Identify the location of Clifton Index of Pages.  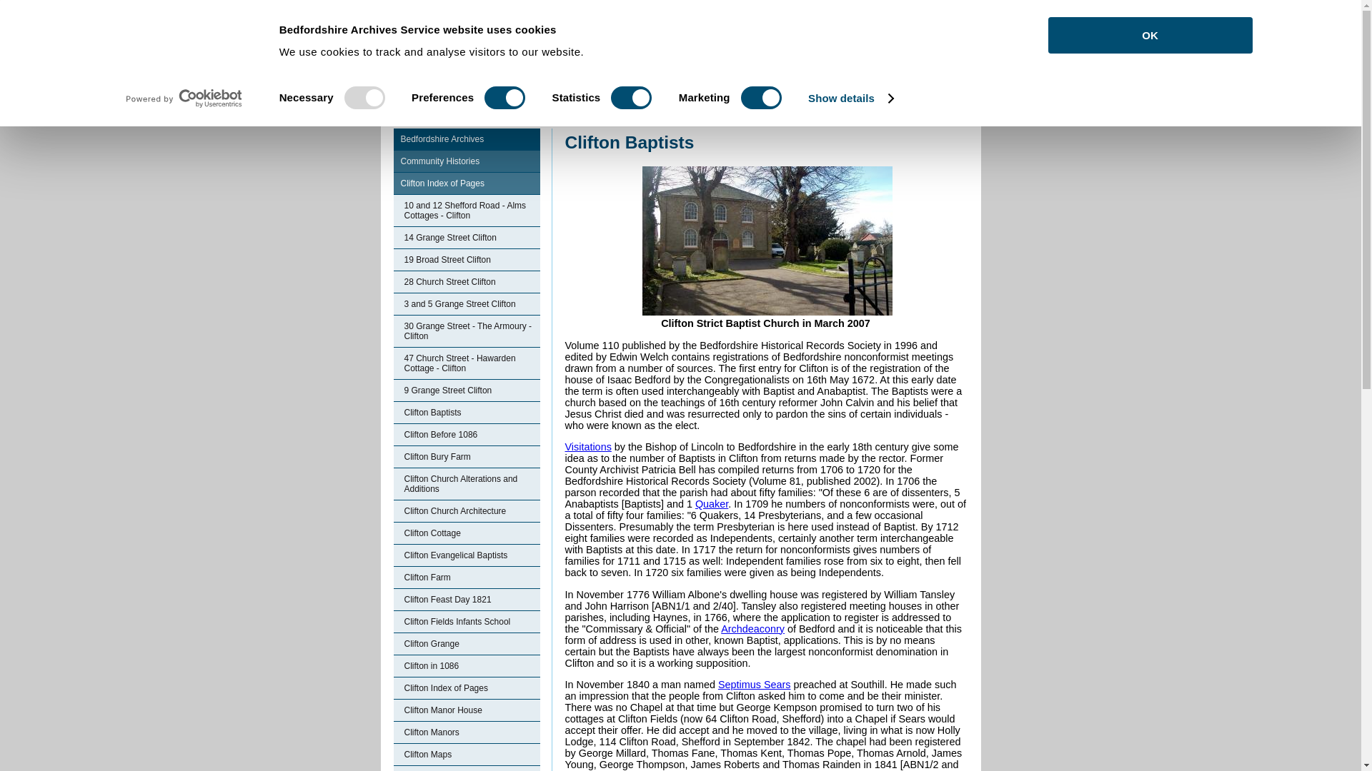
(466, 183).